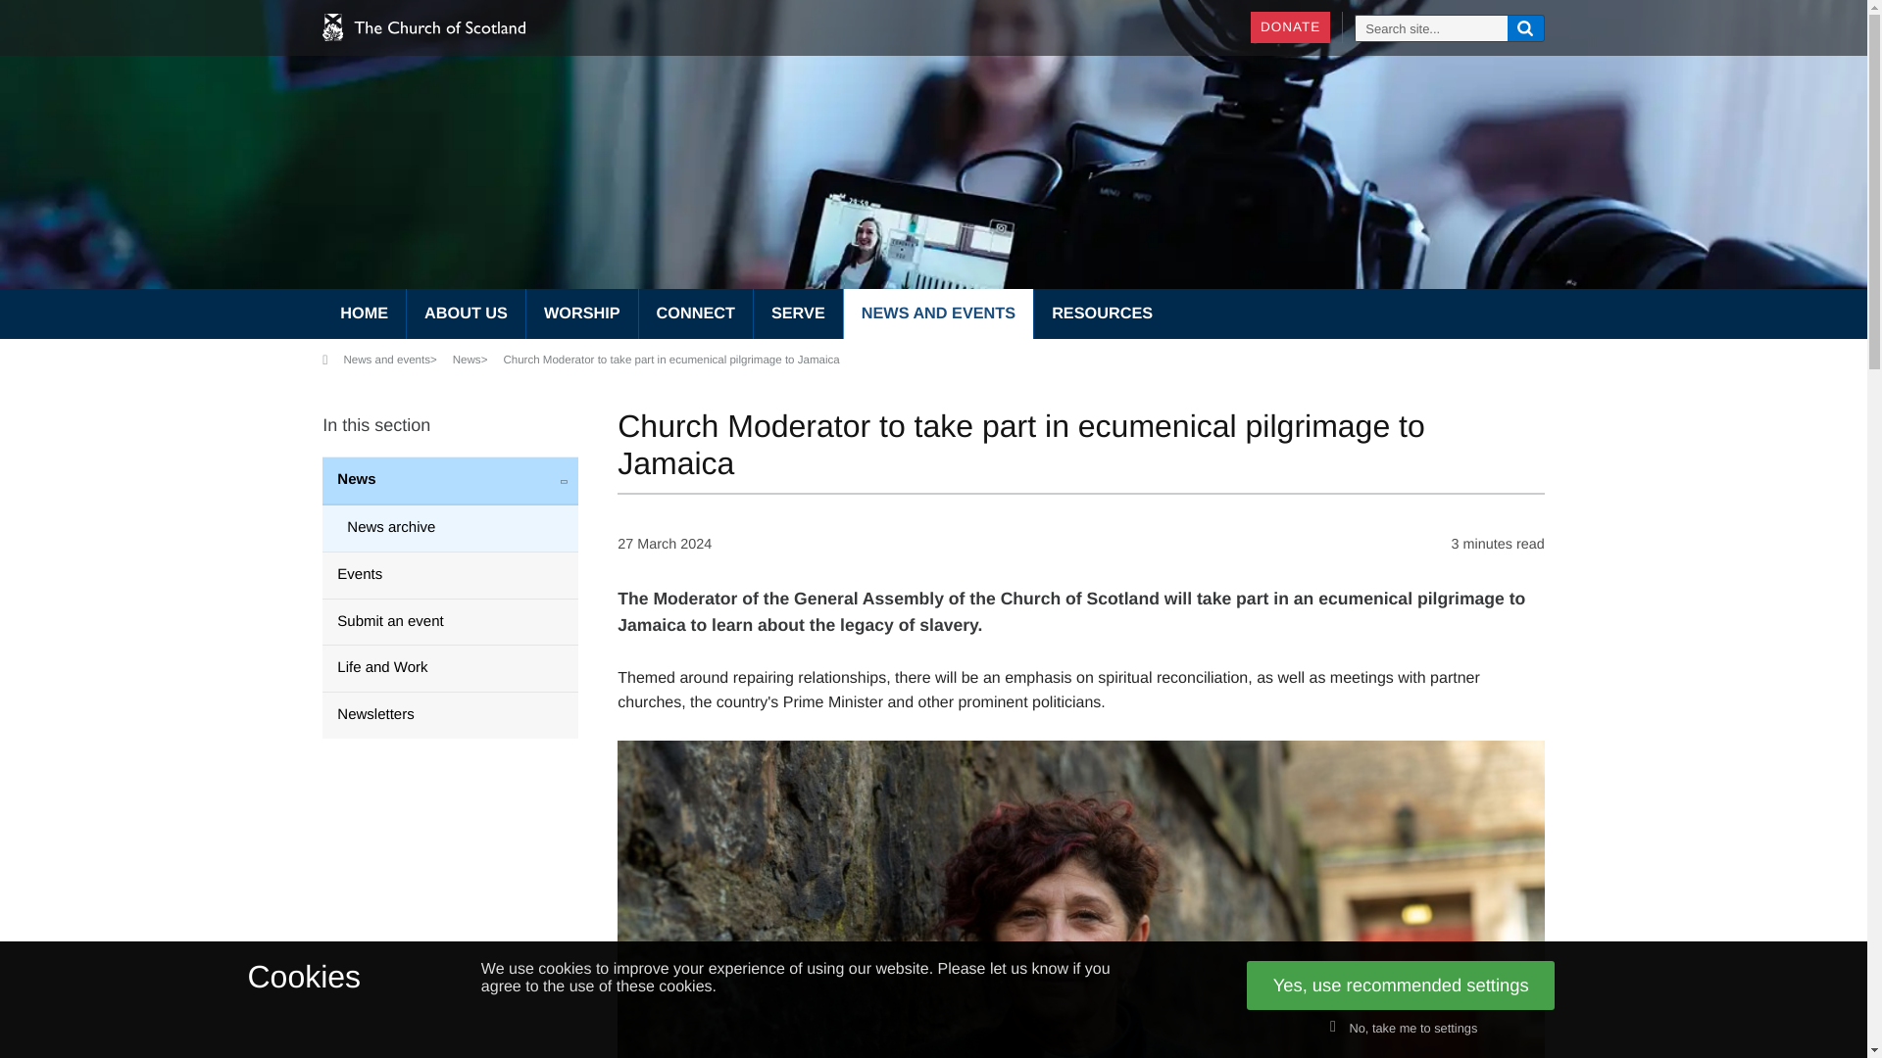 The height and width of the screenshot is (1058, 1882). I want to click on News, so click(449, 480).